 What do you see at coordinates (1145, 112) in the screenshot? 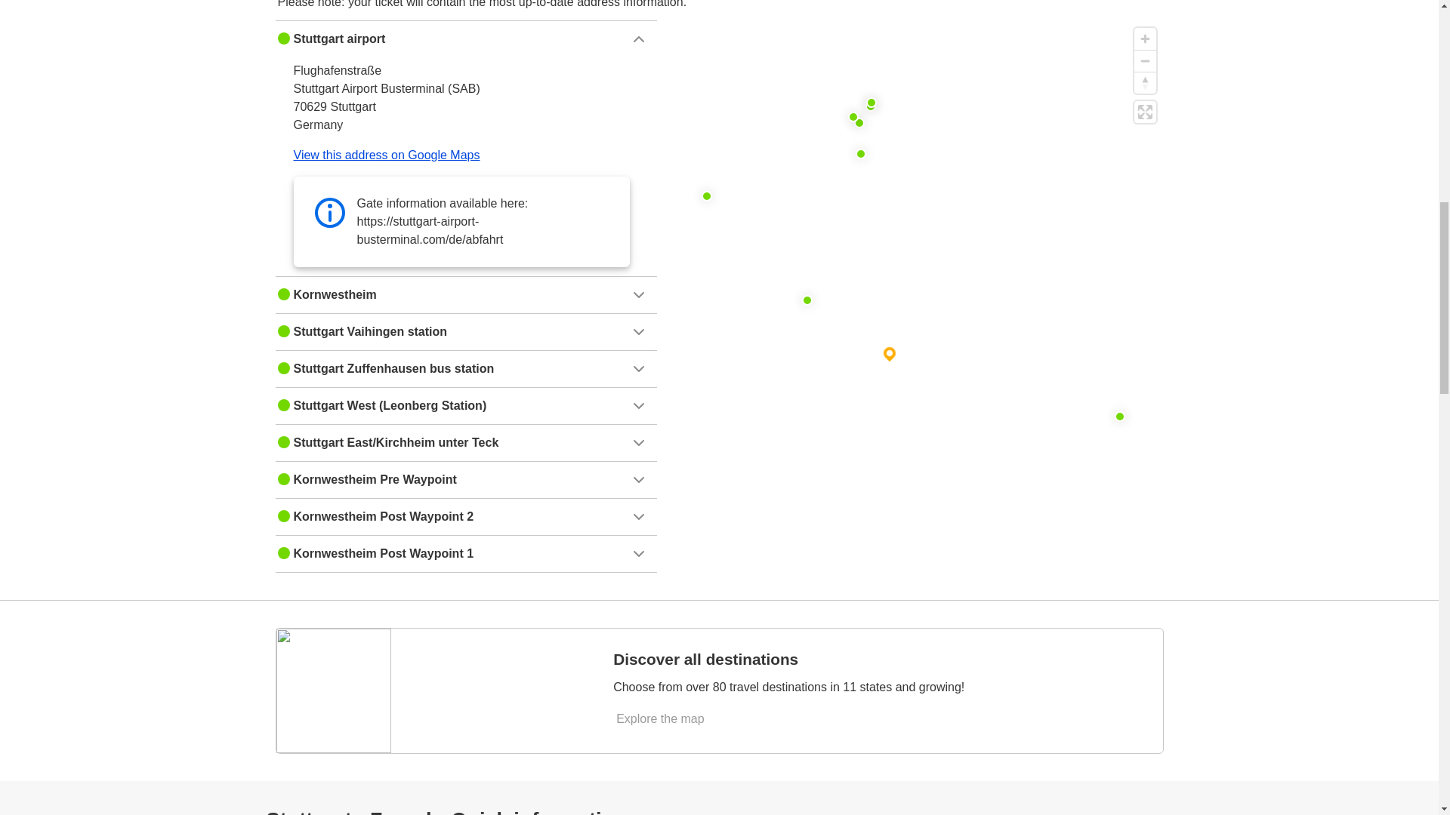
I see `Enter fullscreen` at bounding box center [1145, 112].